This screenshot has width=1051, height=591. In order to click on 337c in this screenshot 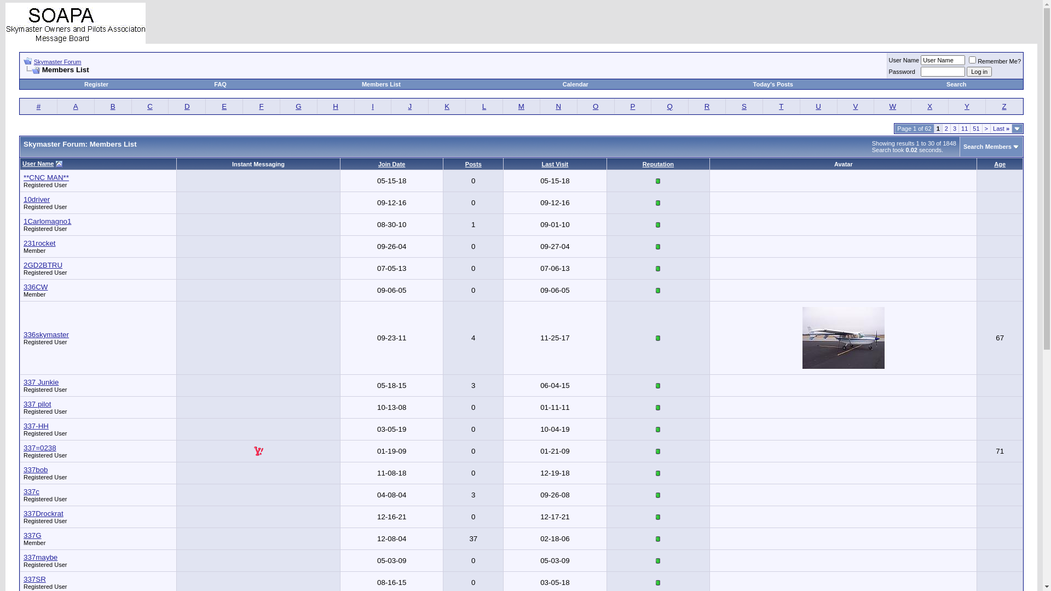, I will do `click(32, 491)`.